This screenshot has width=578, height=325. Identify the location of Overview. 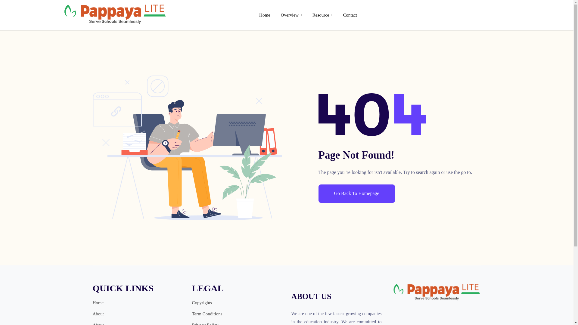
(291, 15).